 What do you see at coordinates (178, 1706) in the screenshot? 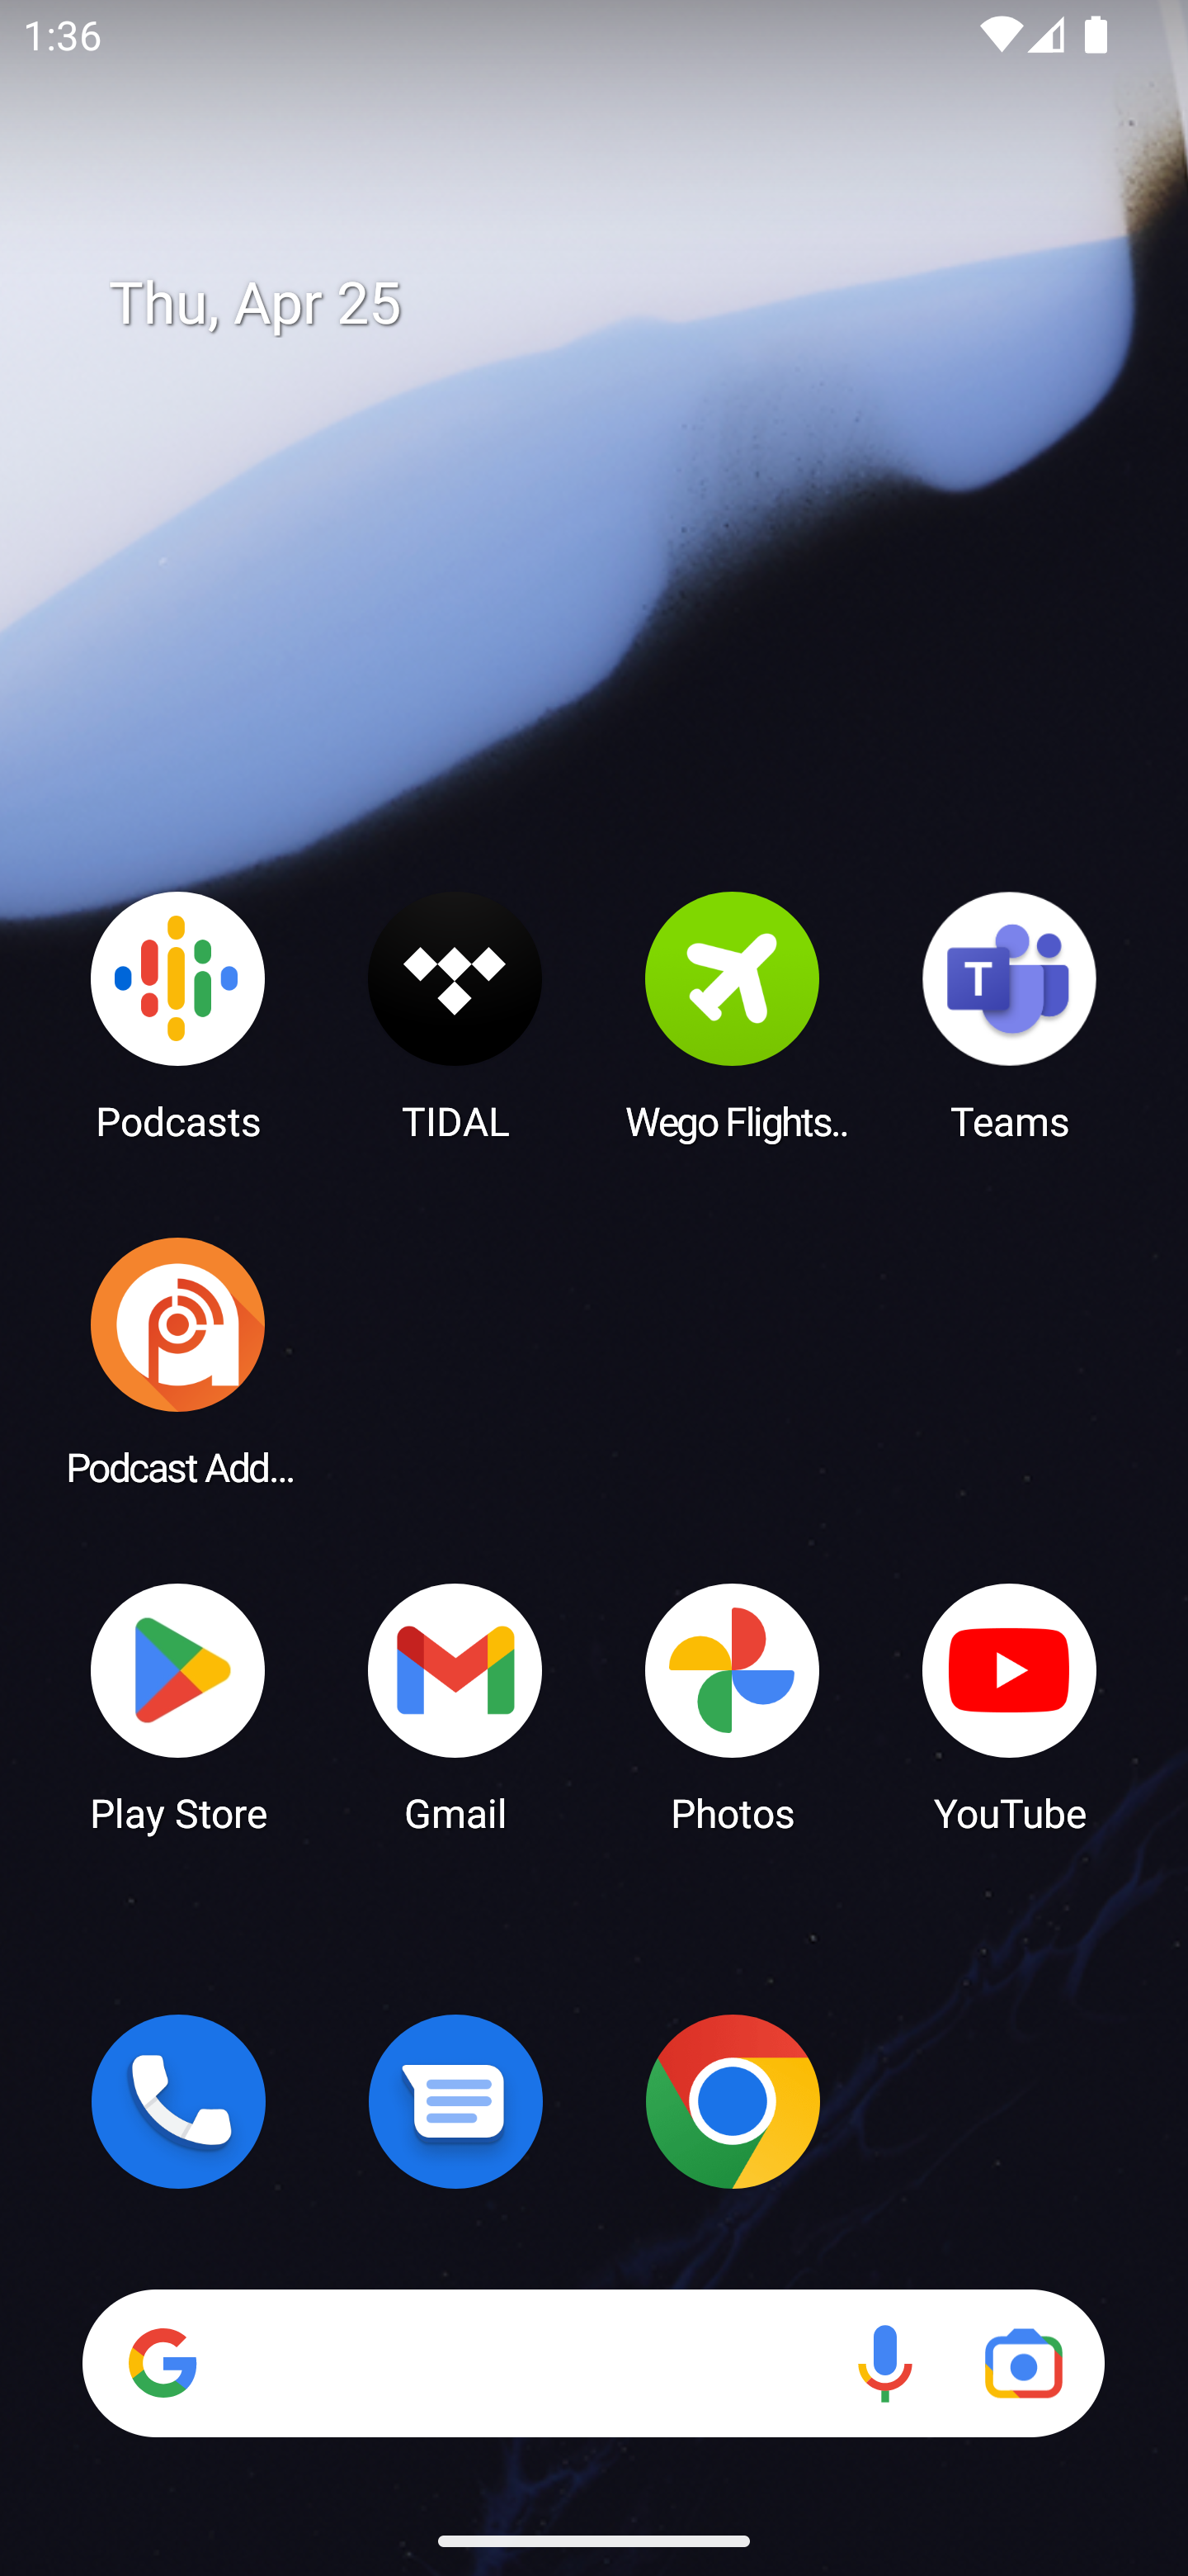
I see `Play Store` at bounding box center [178, 1706].